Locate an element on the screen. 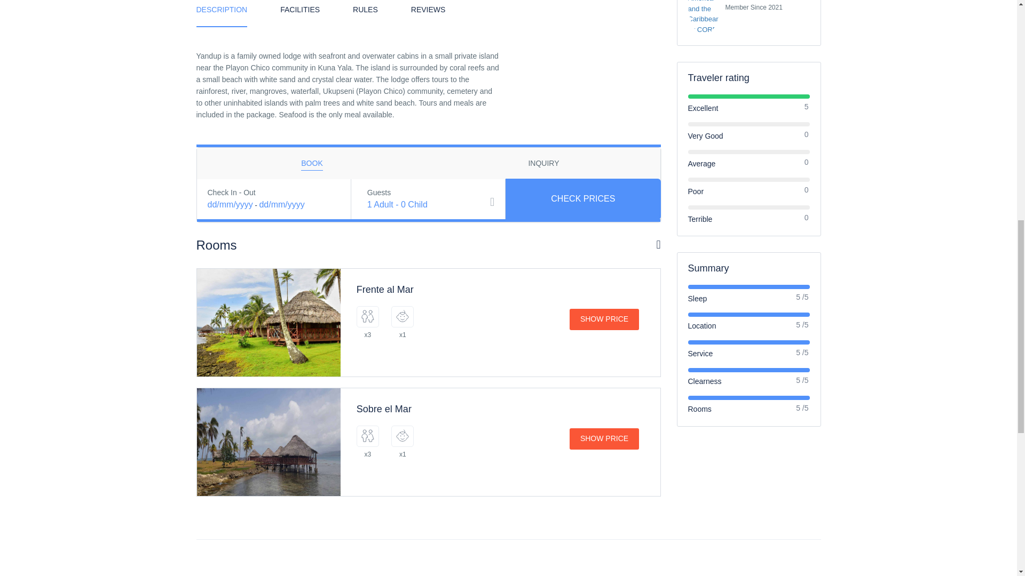  FACILITIES is located at coordinates (300, 13).